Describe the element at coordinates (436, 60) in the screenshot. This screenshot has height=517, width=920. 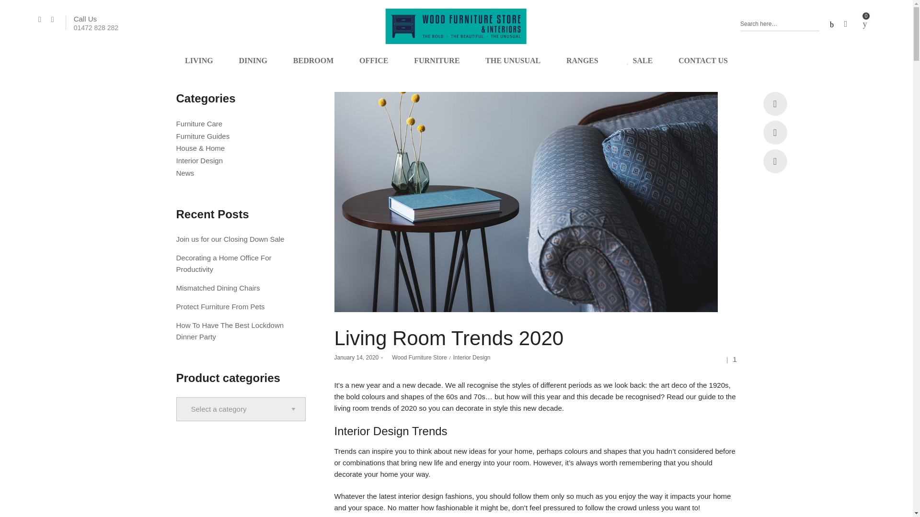
I see `FURNITURE` at that location.